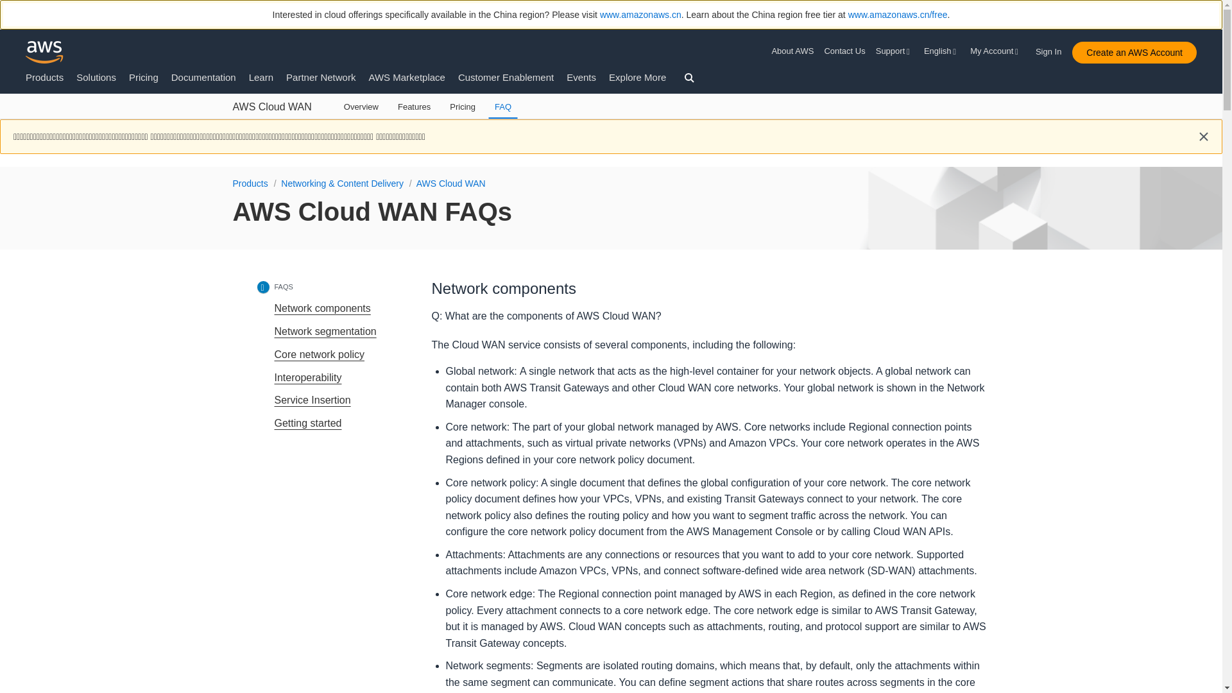 The width and height of the screenshot is (1232, 693). Describe the element at coordinates (794, 51) in the screenshot. I see `About AWS` at that location.